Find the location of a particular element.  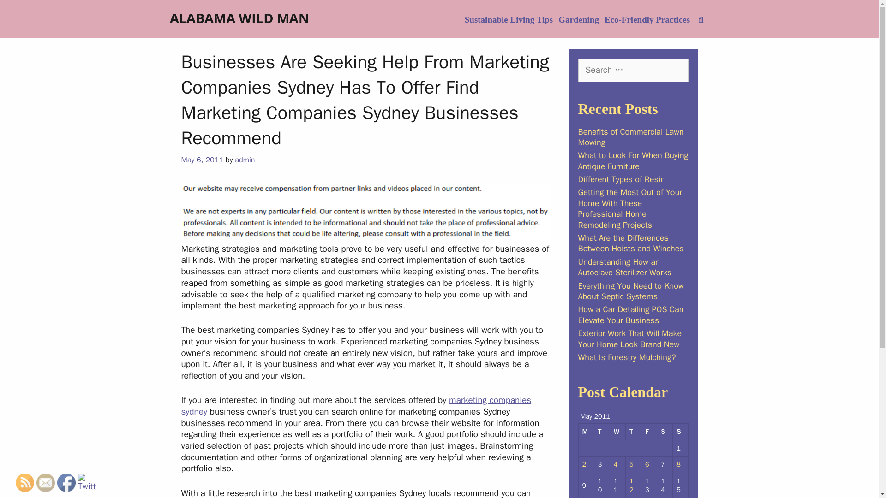

Exterior Work That Will Make Your Home Look Brand New is located at coordinates (629, 338).